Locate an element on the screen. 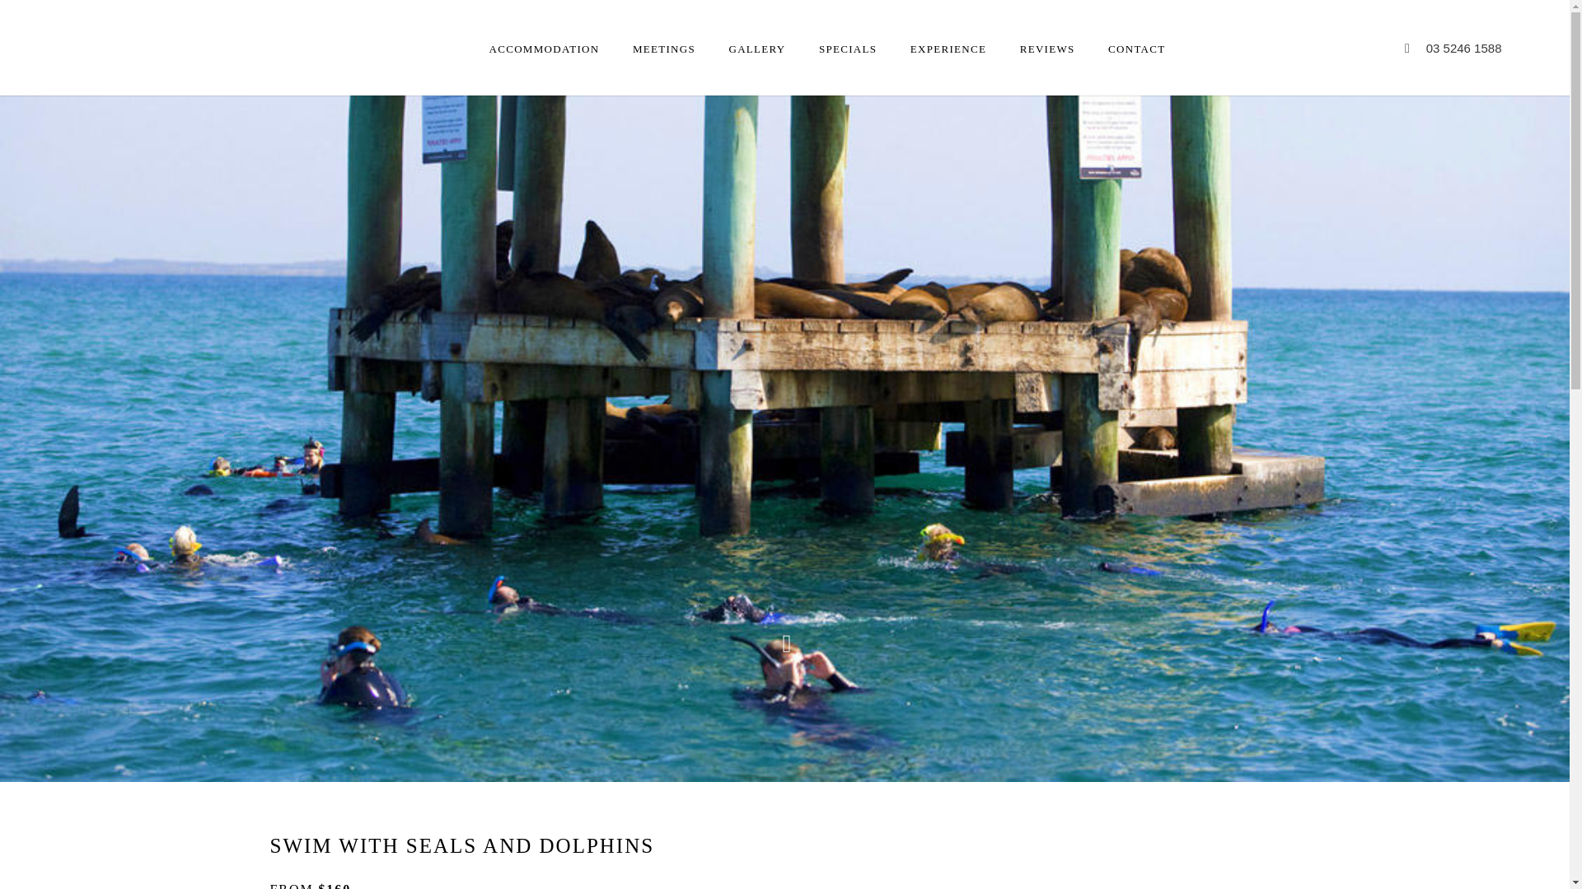  GALLERY is located at coordinates (756, 26).